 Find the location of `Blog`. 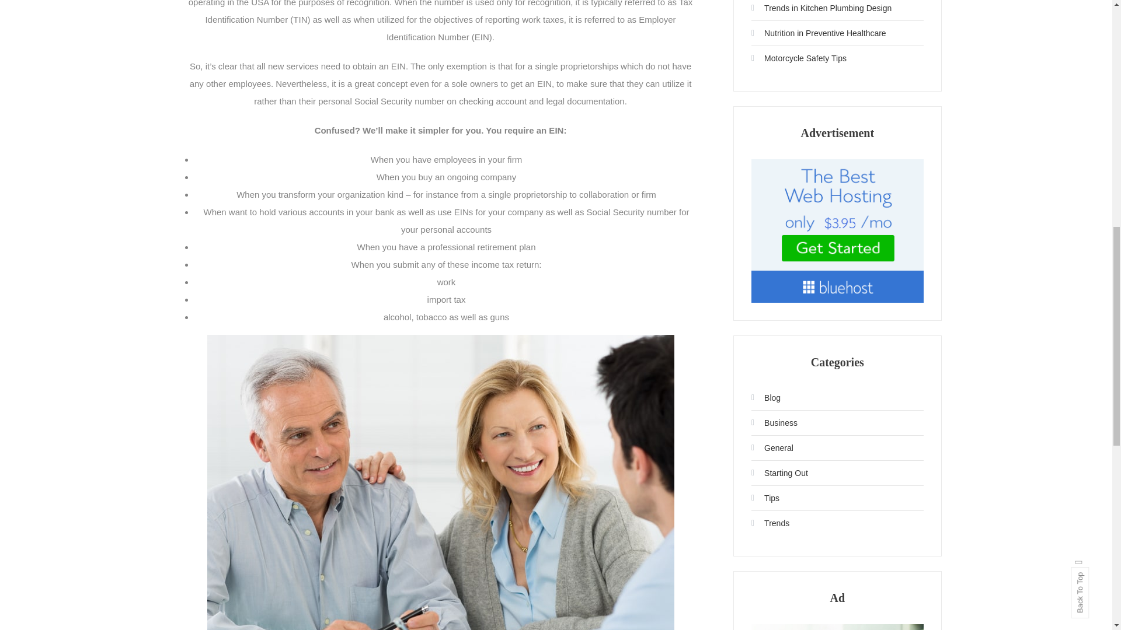

Blog is located at coordinates (765, 398).